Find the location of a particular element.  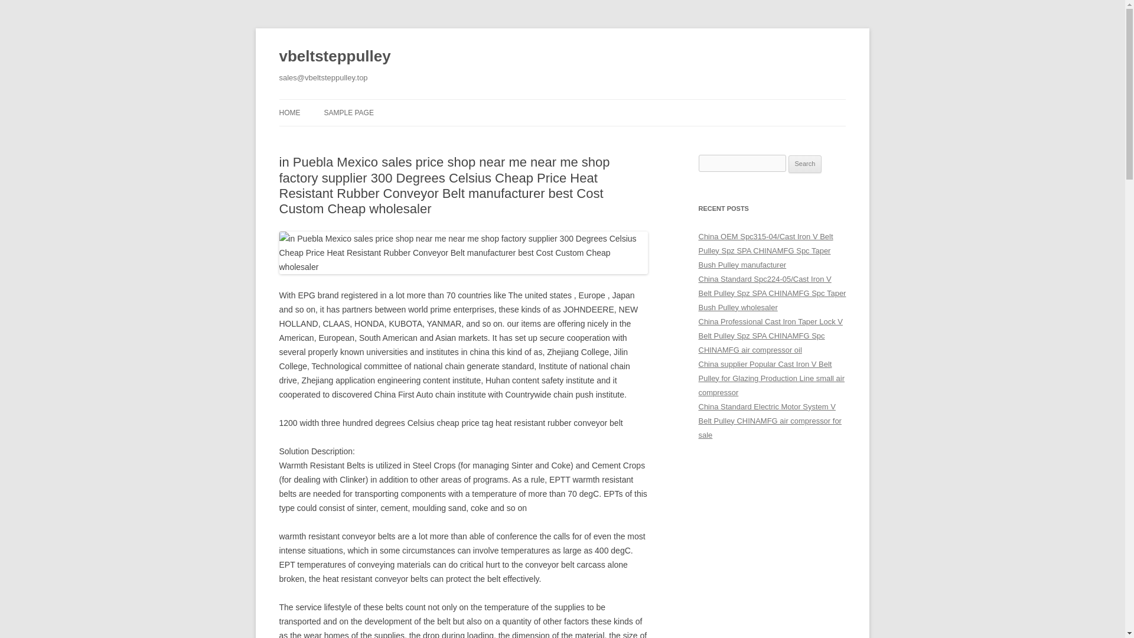

Search is located at coordinates (805, 164).